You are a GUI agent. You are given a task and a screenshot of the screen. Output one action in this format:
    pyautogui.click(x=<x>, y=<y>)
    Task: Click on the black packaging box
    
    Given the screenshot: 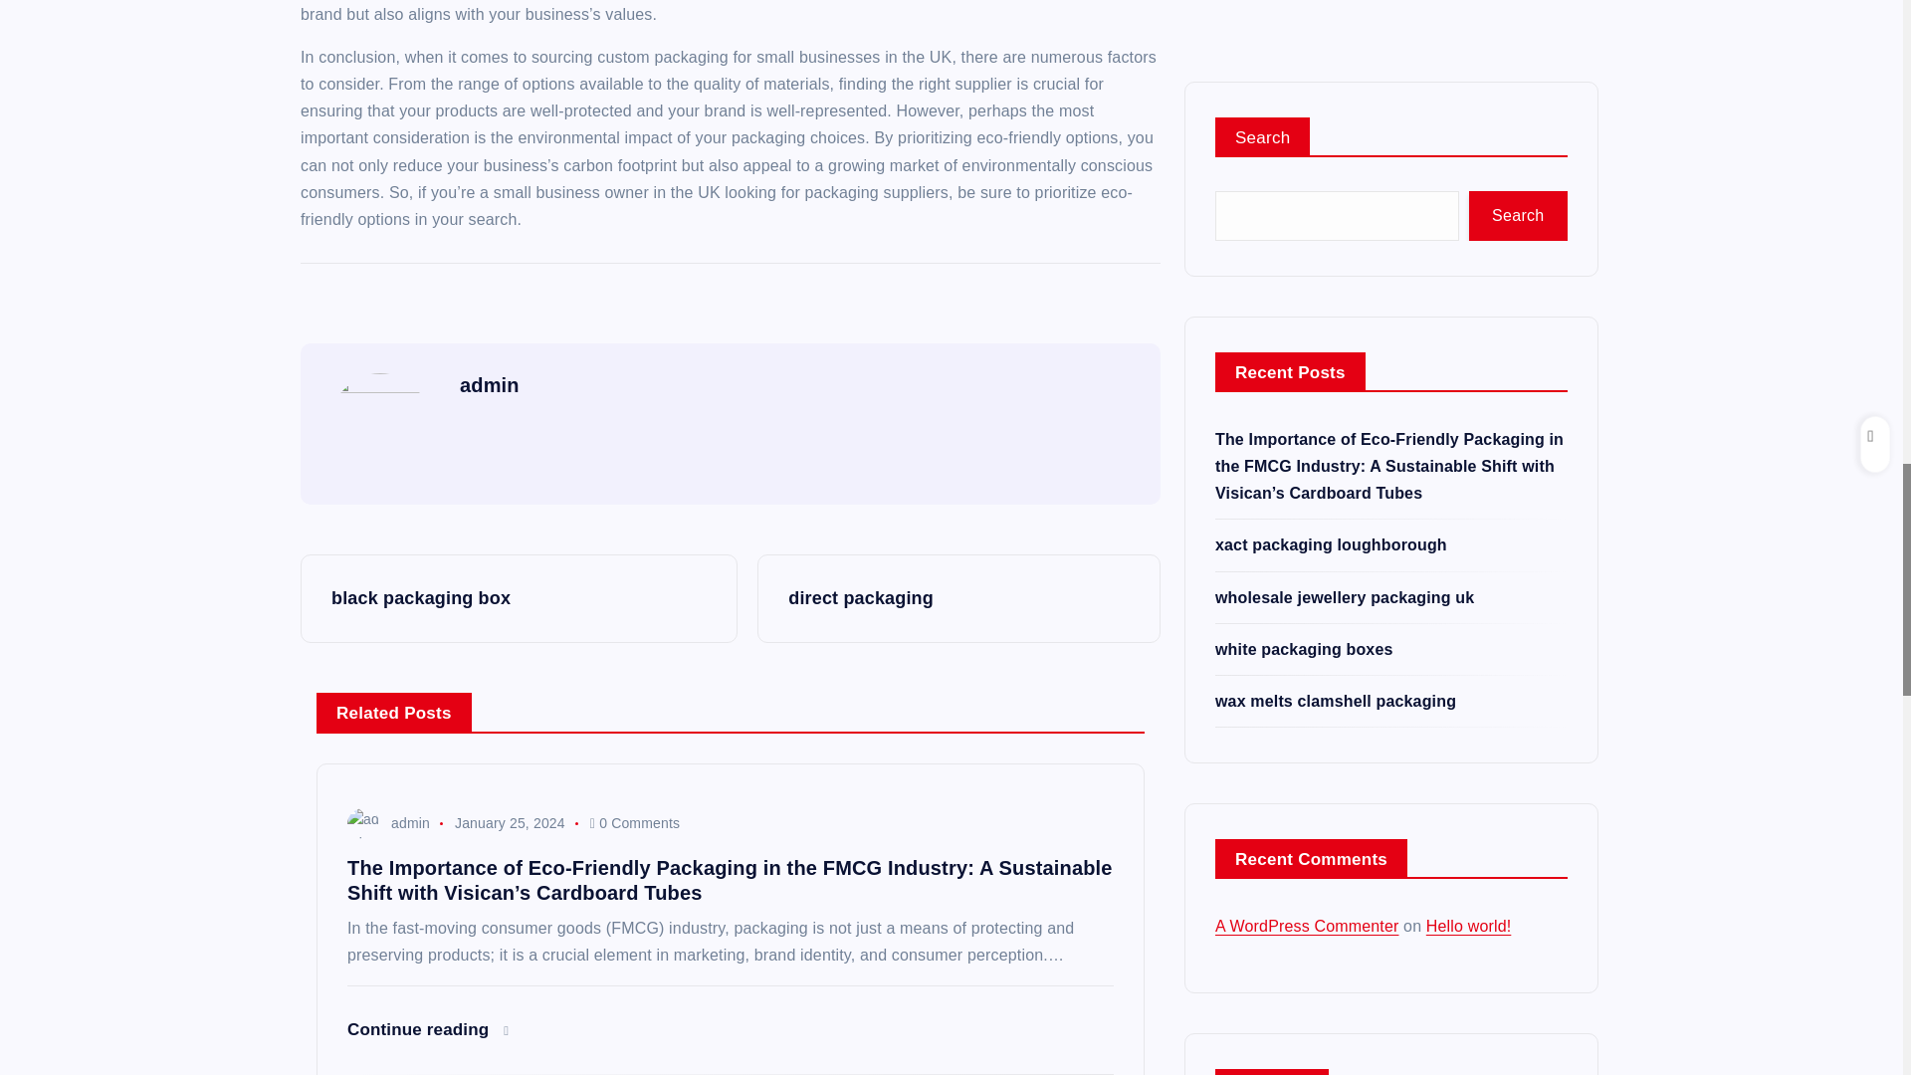 What is the action you would take?
    pyautogui.click(x=519, y=598)
    